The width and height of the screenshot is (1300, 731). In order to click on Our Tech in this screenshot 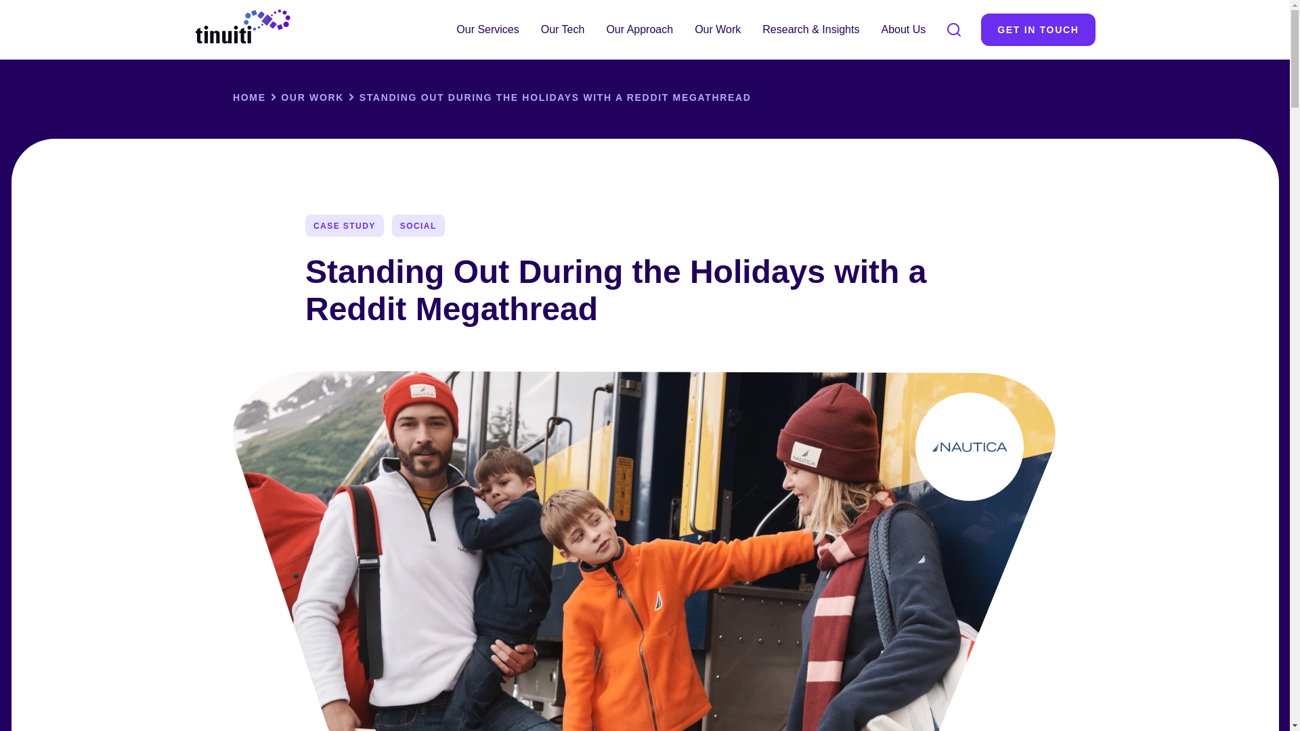, I will do `click(563, 30)`.